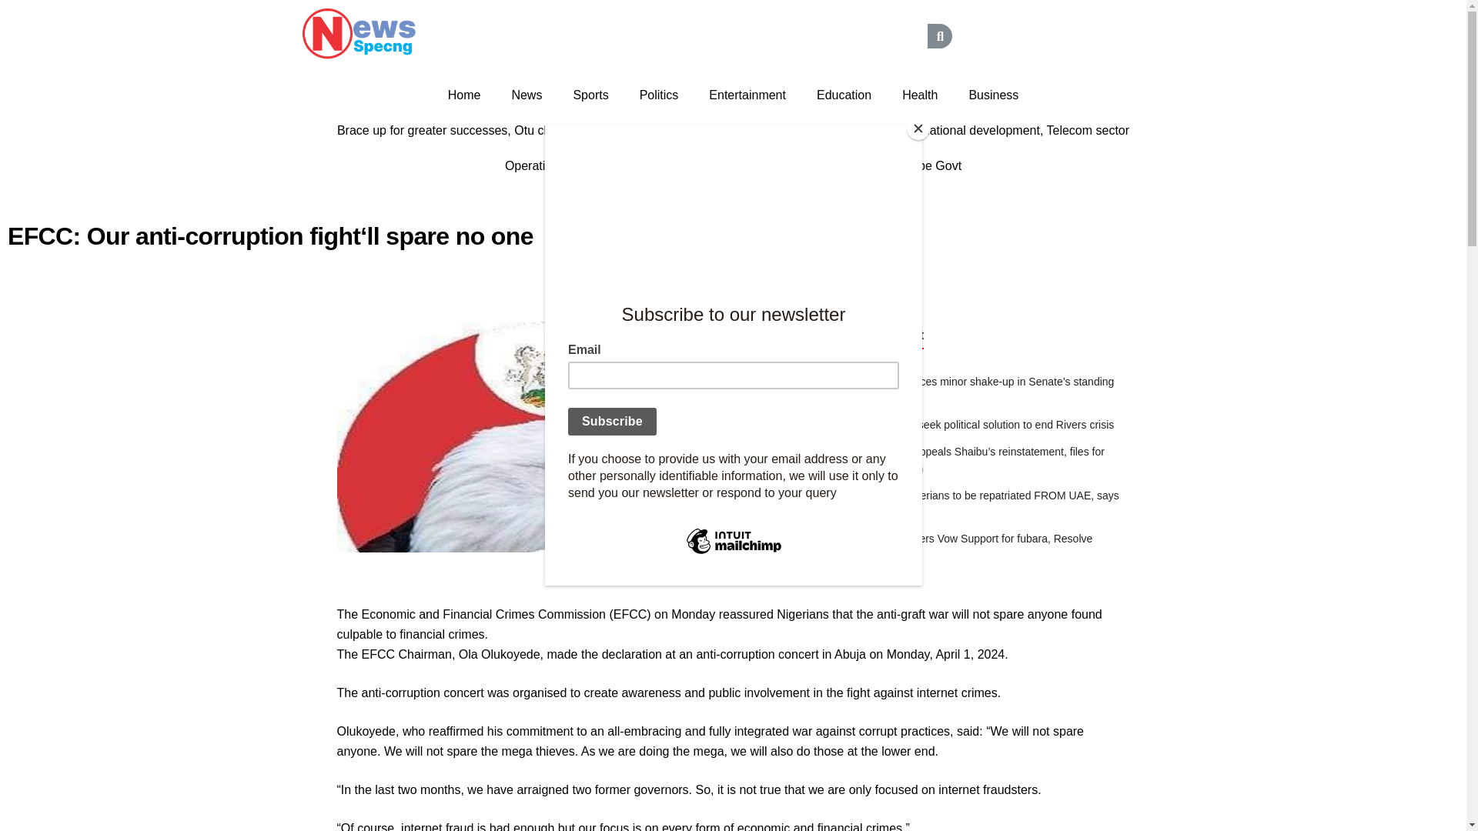  Describe the element at coordinates (590, 95) in the screenshot. I see `Sports` at that location.